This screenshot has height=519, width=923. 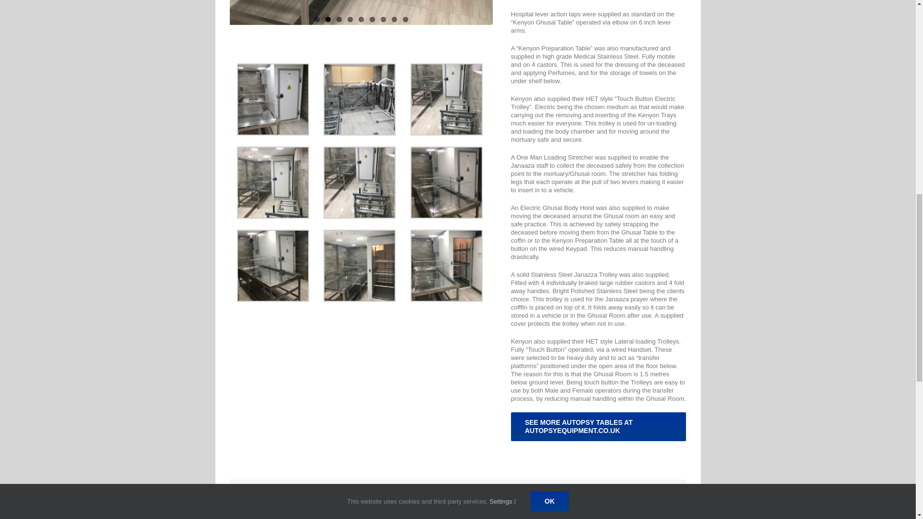 What do you see at coordinates (361, 19) in the screenshot?
I see `5` at bounding box center [361, 19].